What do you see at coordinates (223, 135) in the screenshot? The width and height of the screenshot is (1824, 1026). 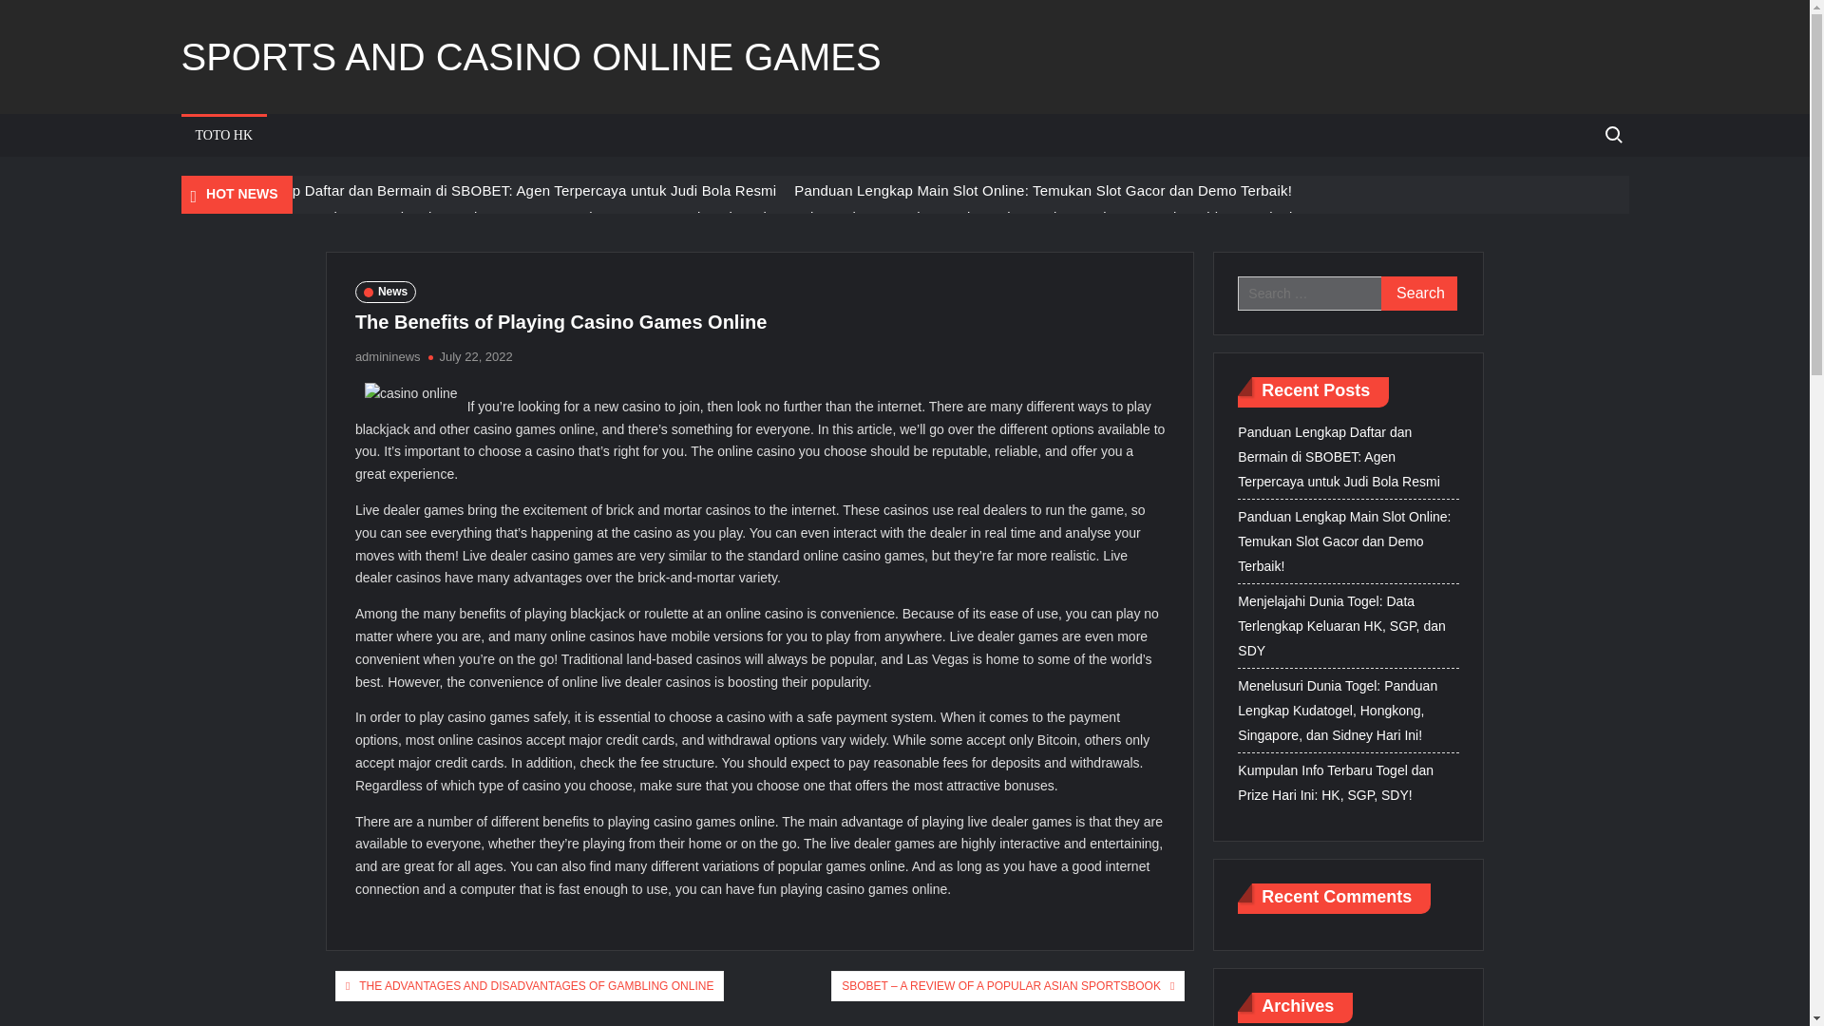 I see `TOTO HK` at bounding box center [223, 135].